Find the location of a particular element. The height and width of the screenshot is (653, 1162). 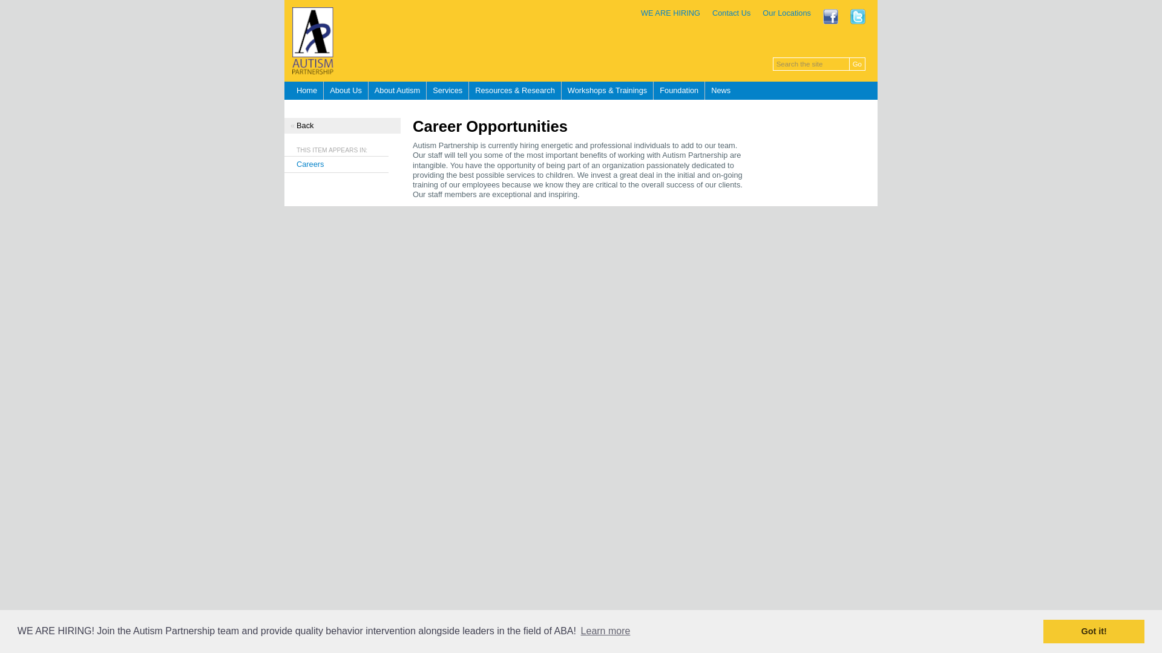

WE ARE HIRING is located at coordinates (671, 13).